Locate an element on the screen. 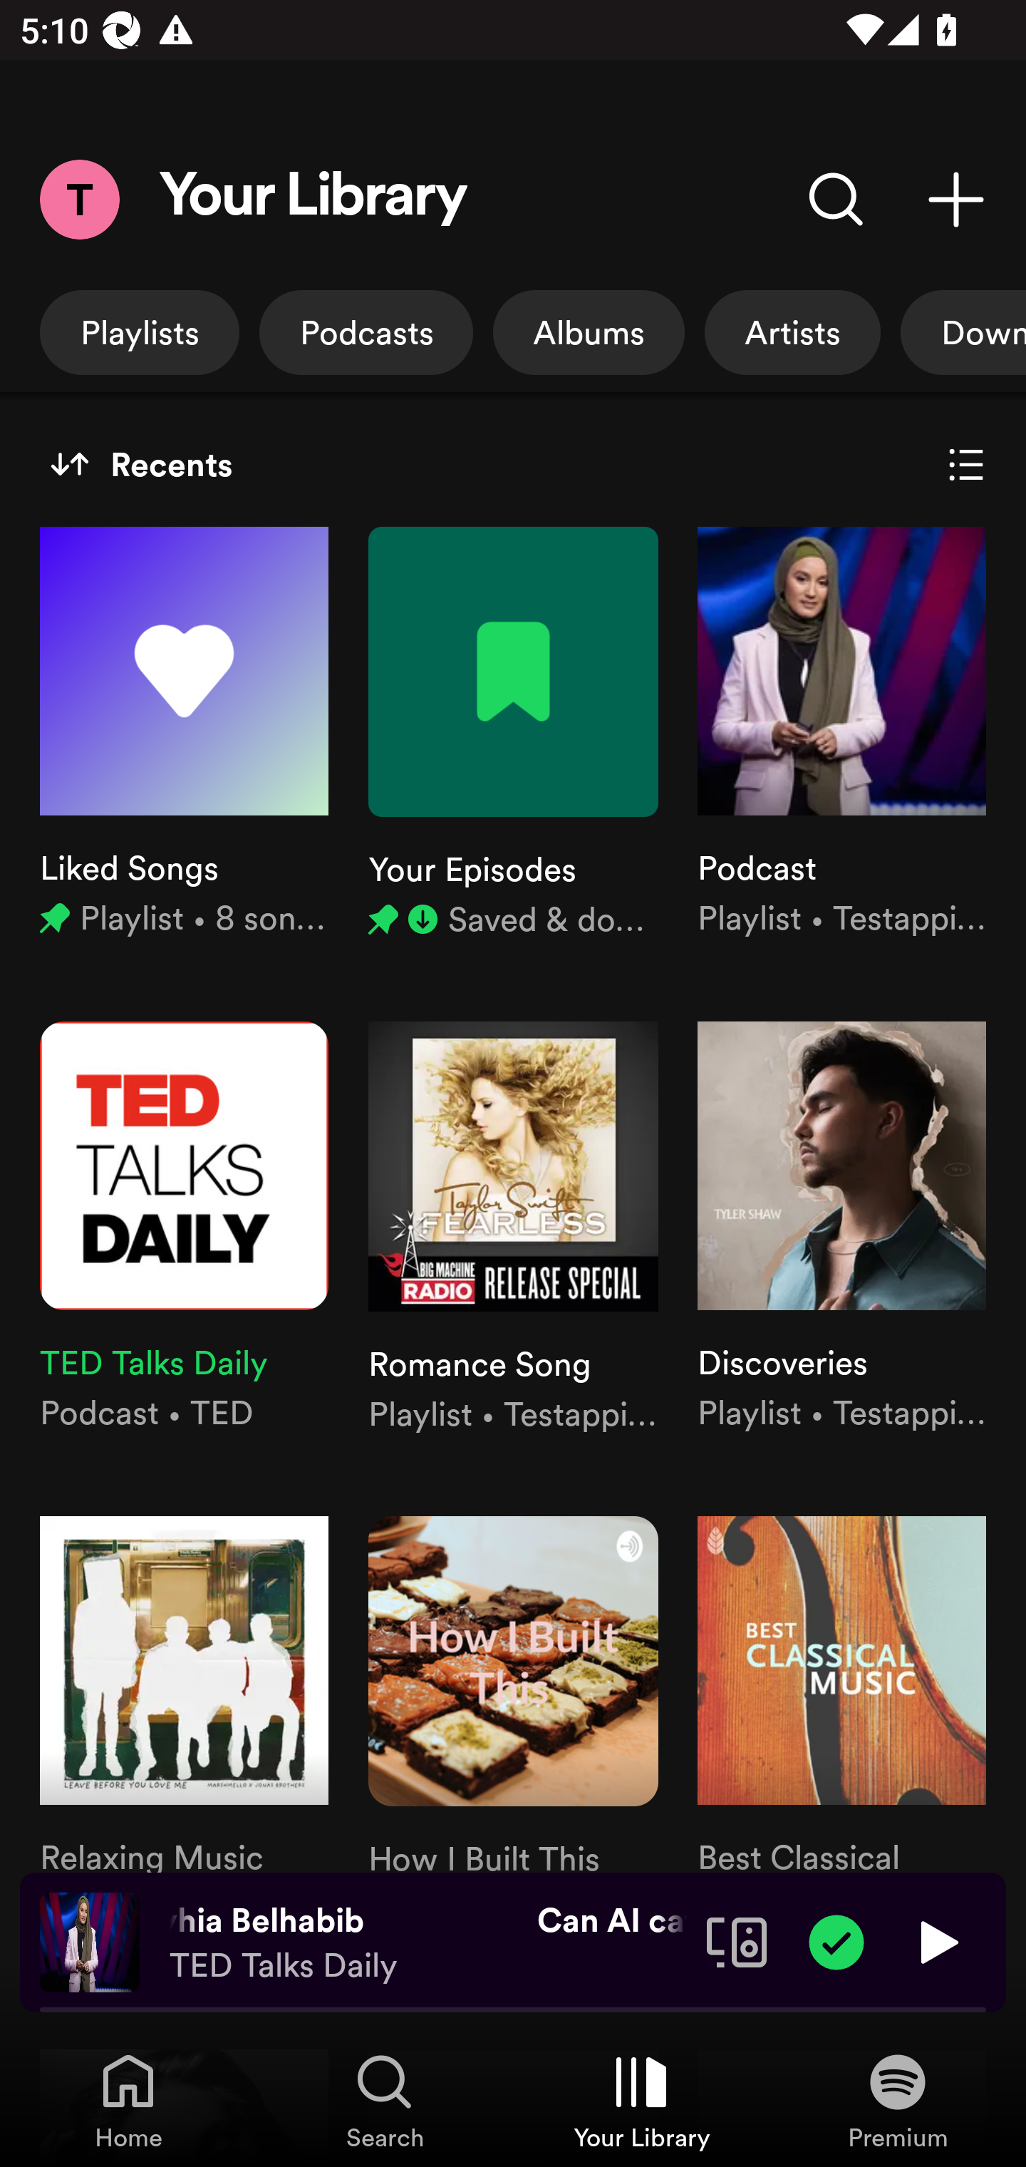 The image size is (1026, 2167). Artists, show only artists. is located at coordinates (792, 332).